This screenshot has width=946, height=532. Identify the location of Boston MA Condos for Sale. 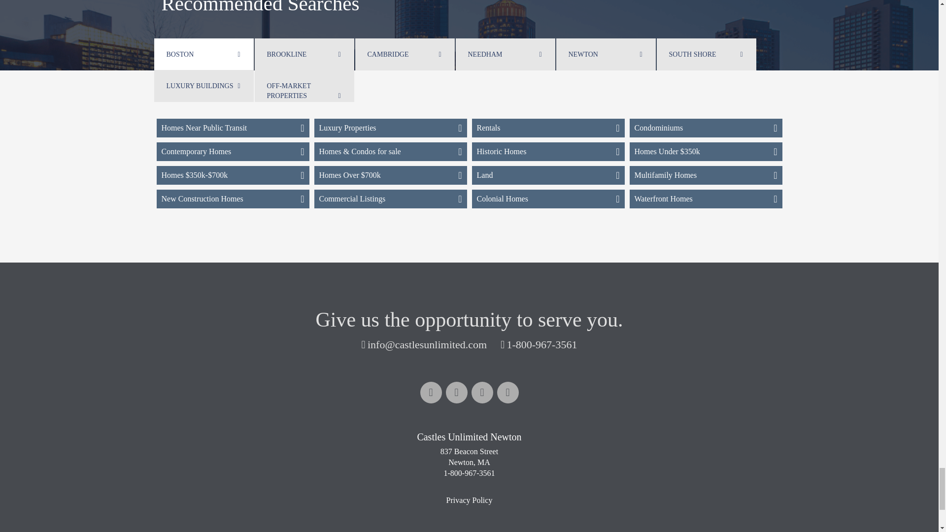
(706, 128).